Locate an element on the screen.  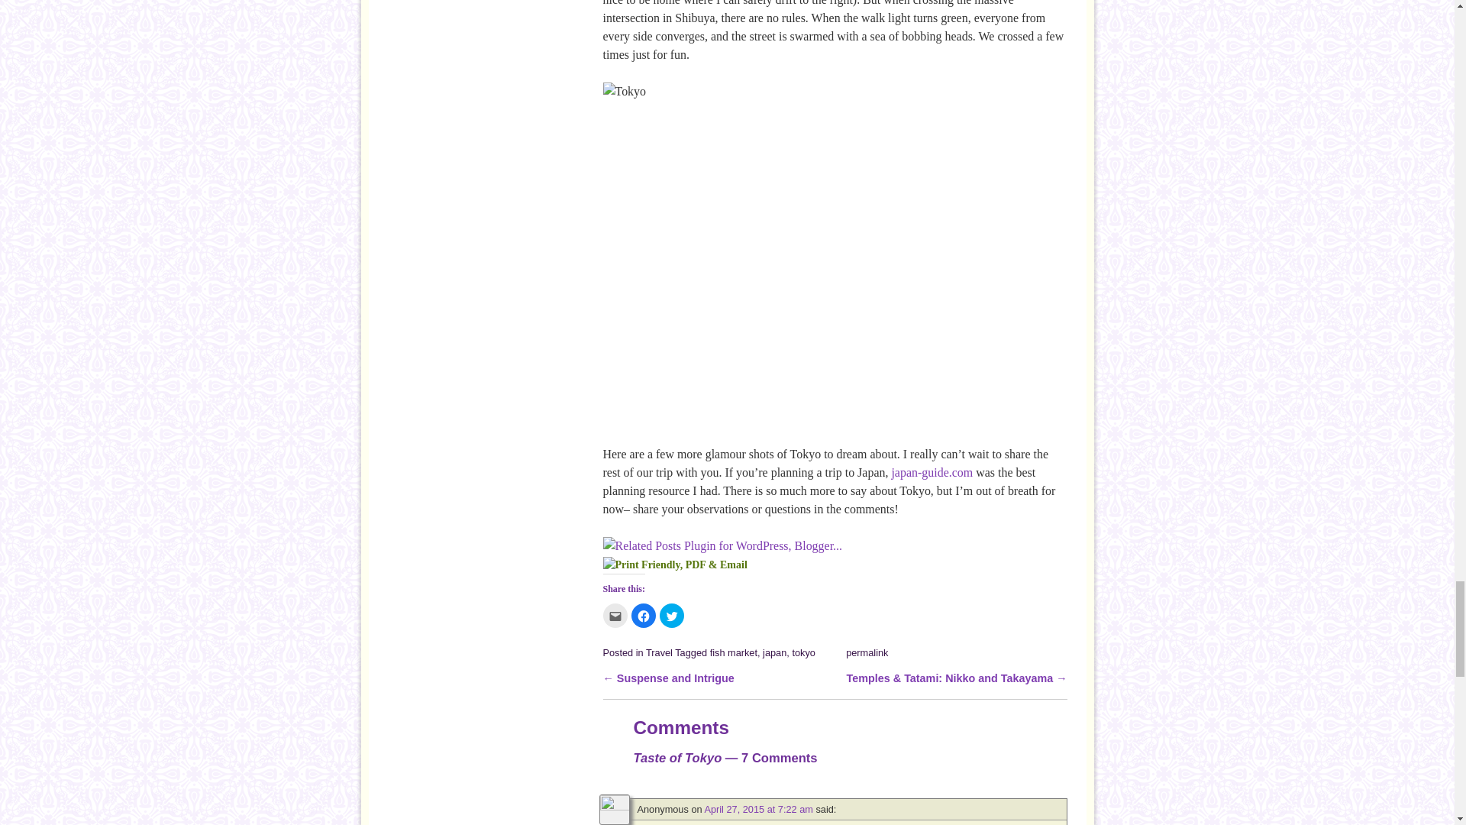
Permalink to Taste of Tokyo is located at coordinates (867, 652).